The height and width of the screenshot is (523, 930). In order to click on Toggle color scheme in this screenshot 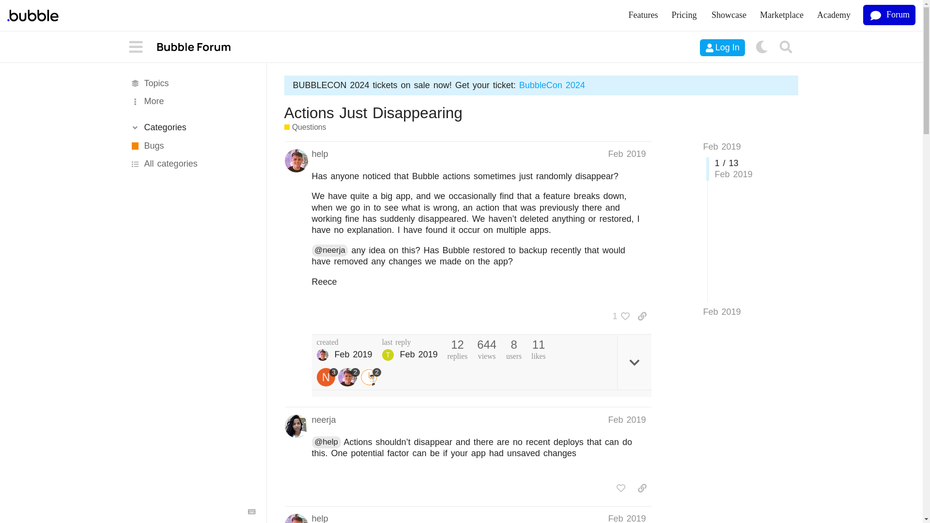, I will do `click(761, 47)`.